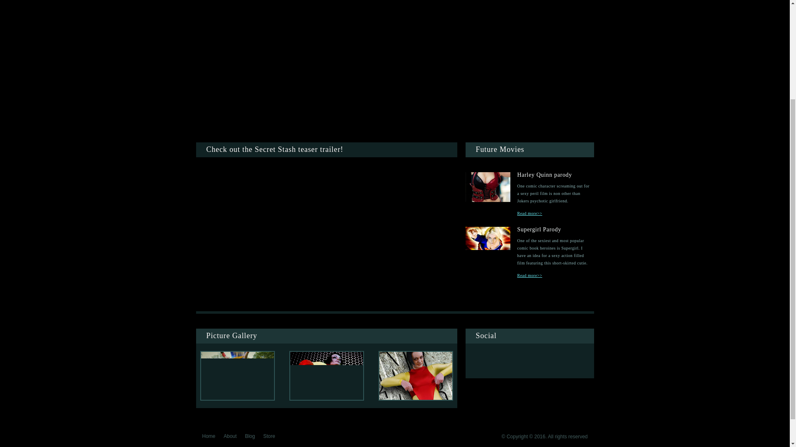 The width and height of the screenshot is (796, 447). I want to click on youtube, so click(545, 359).